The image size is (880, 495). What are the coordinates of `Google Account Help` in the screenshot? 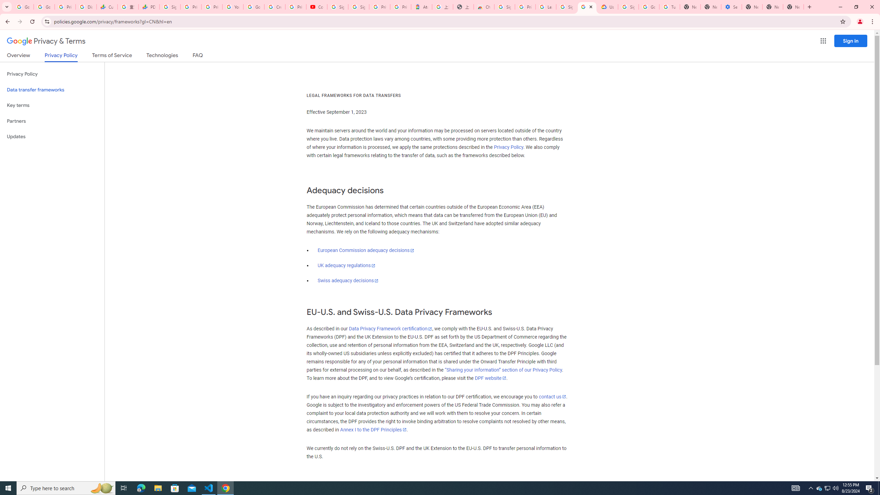 It's located at (254, 7).